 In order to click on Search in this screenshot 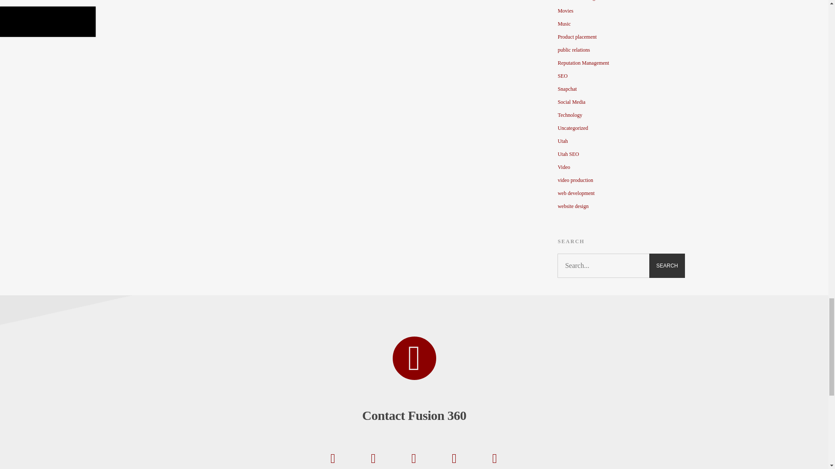, I will do `click(667, 266)`.